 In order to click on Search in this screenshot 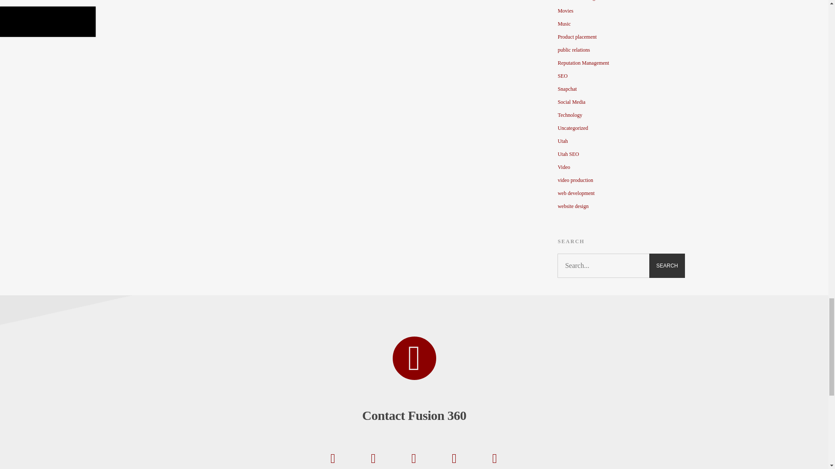, I will do `click(667, 266)`.